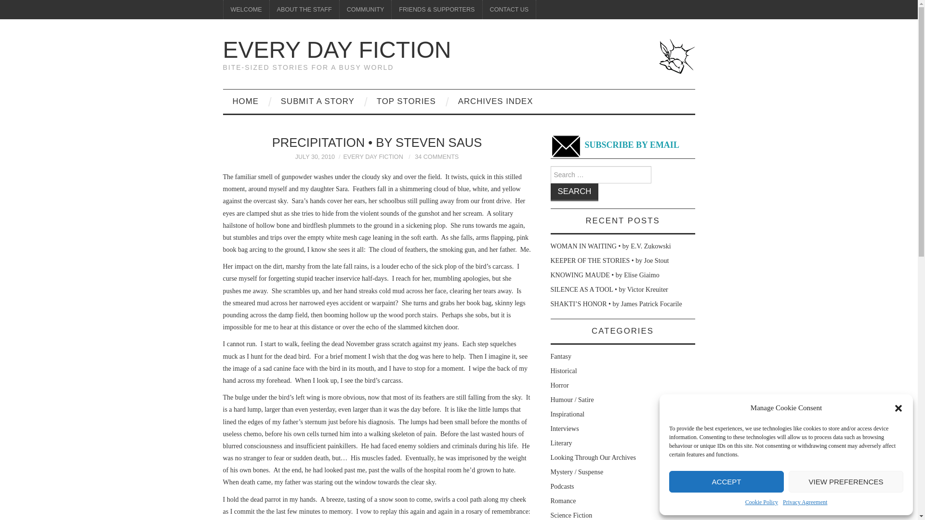 This screenshot has width=925, height=520. What do you see at coordinates (304, 10) in the screenshot?
I see `ABOUT THE STAFF` at bounding box center [304, 10].